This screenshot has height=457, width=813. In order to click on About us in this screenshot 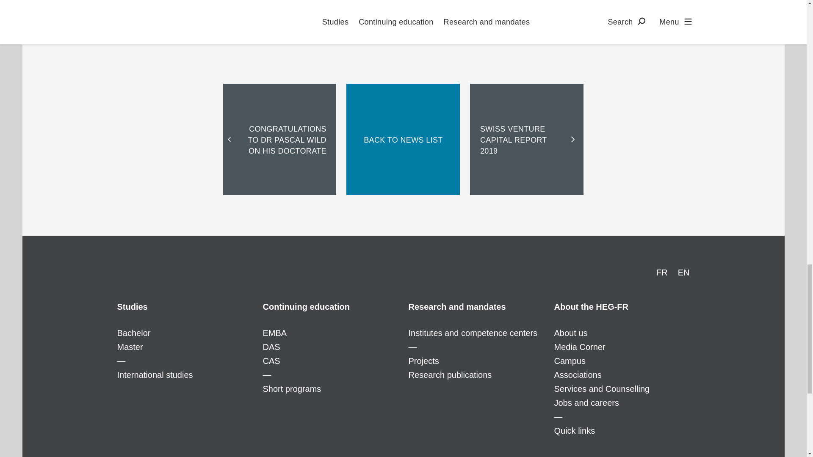, I will do `click(622, 306)`.